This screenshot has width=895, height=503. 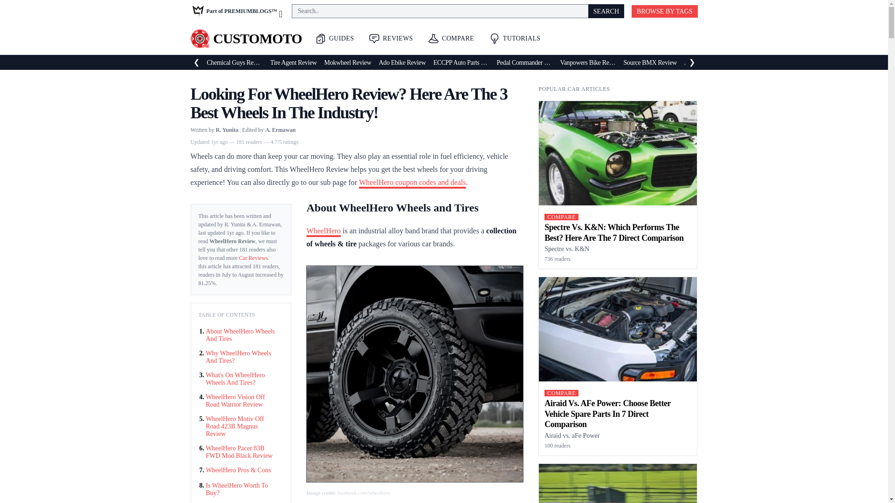 I want to click on Is WheelHero Worth To Buy?, so click(x=241, y=489).